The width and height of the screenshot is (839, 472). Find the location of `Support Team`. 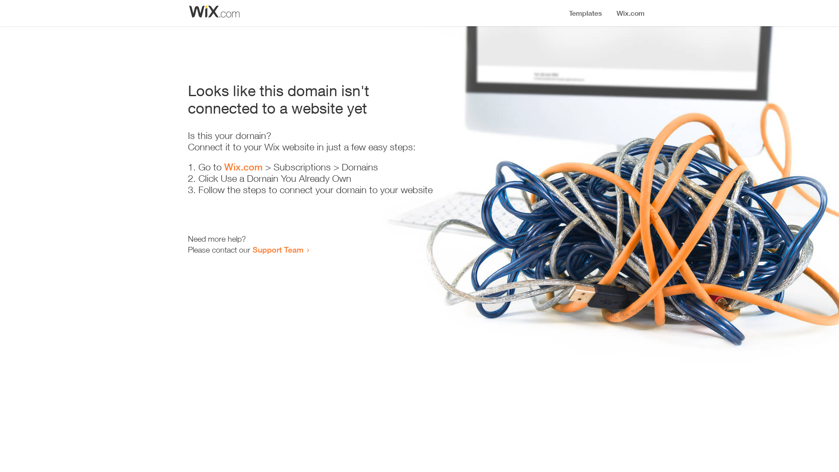

Support Team is located at coordinates (278, 250).